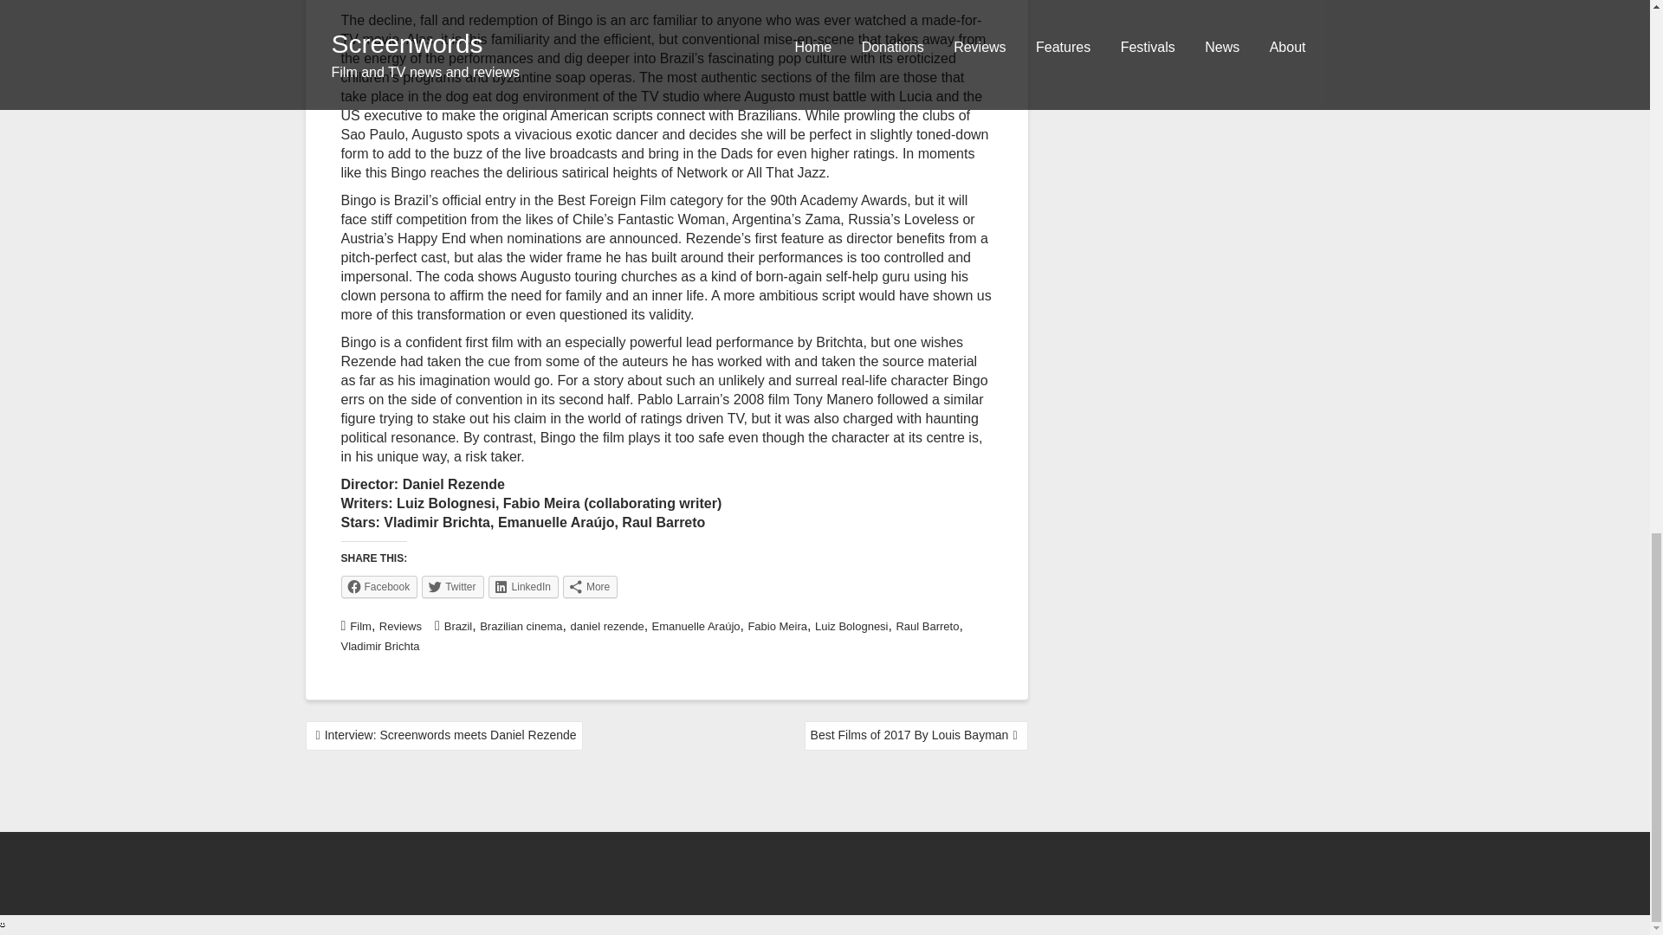 The width and height of the screenshot is (1663, 935). Describe the element at coordinates (521, 627) in the screenshot. I see `Brazilian cinema` at that location.